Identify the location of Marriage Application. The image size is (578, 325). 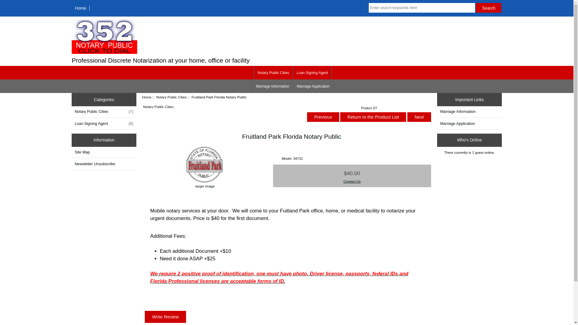
(470, 124).